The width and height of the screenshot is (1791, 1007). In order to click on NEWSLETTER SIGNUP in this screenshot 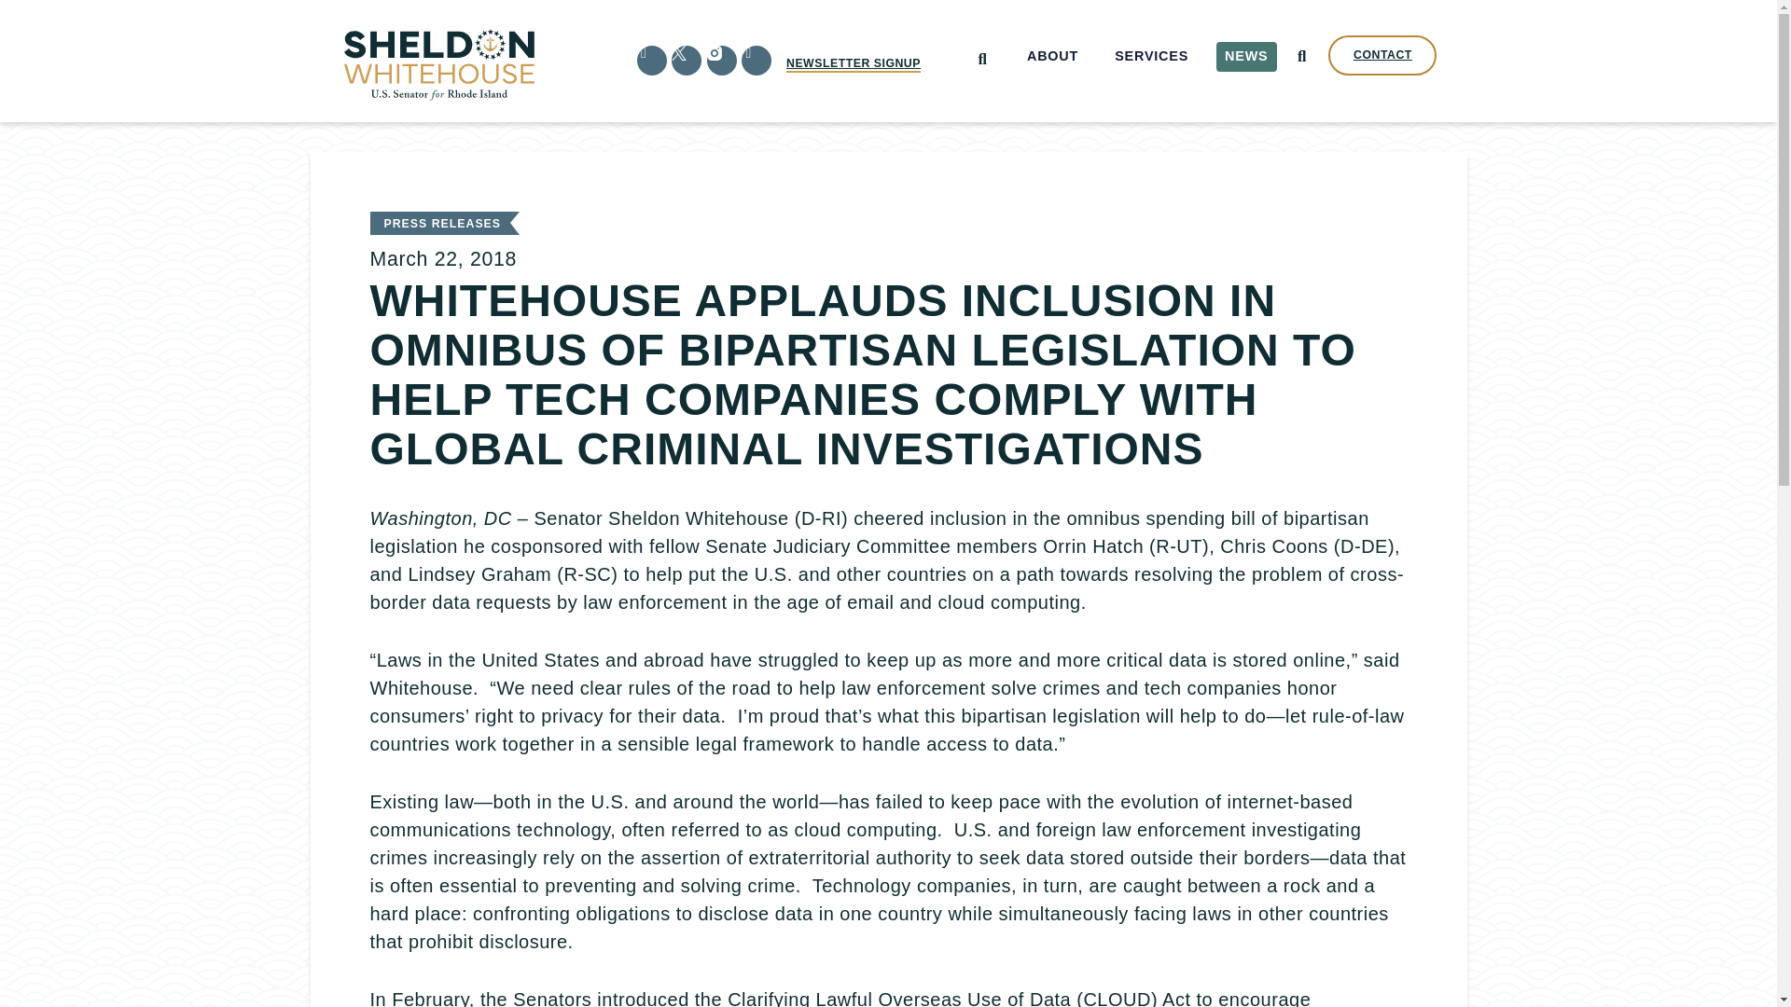, I will do `click(853, 63)`.